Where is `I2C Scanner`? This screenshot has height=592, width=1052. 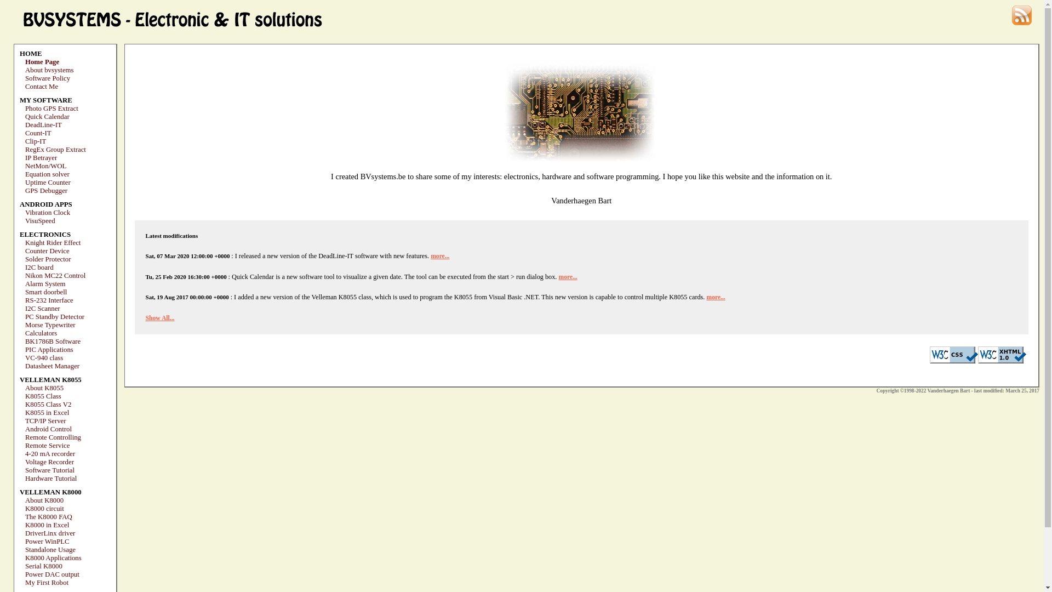 I2C Scanner is located at coordinates (43, 309).